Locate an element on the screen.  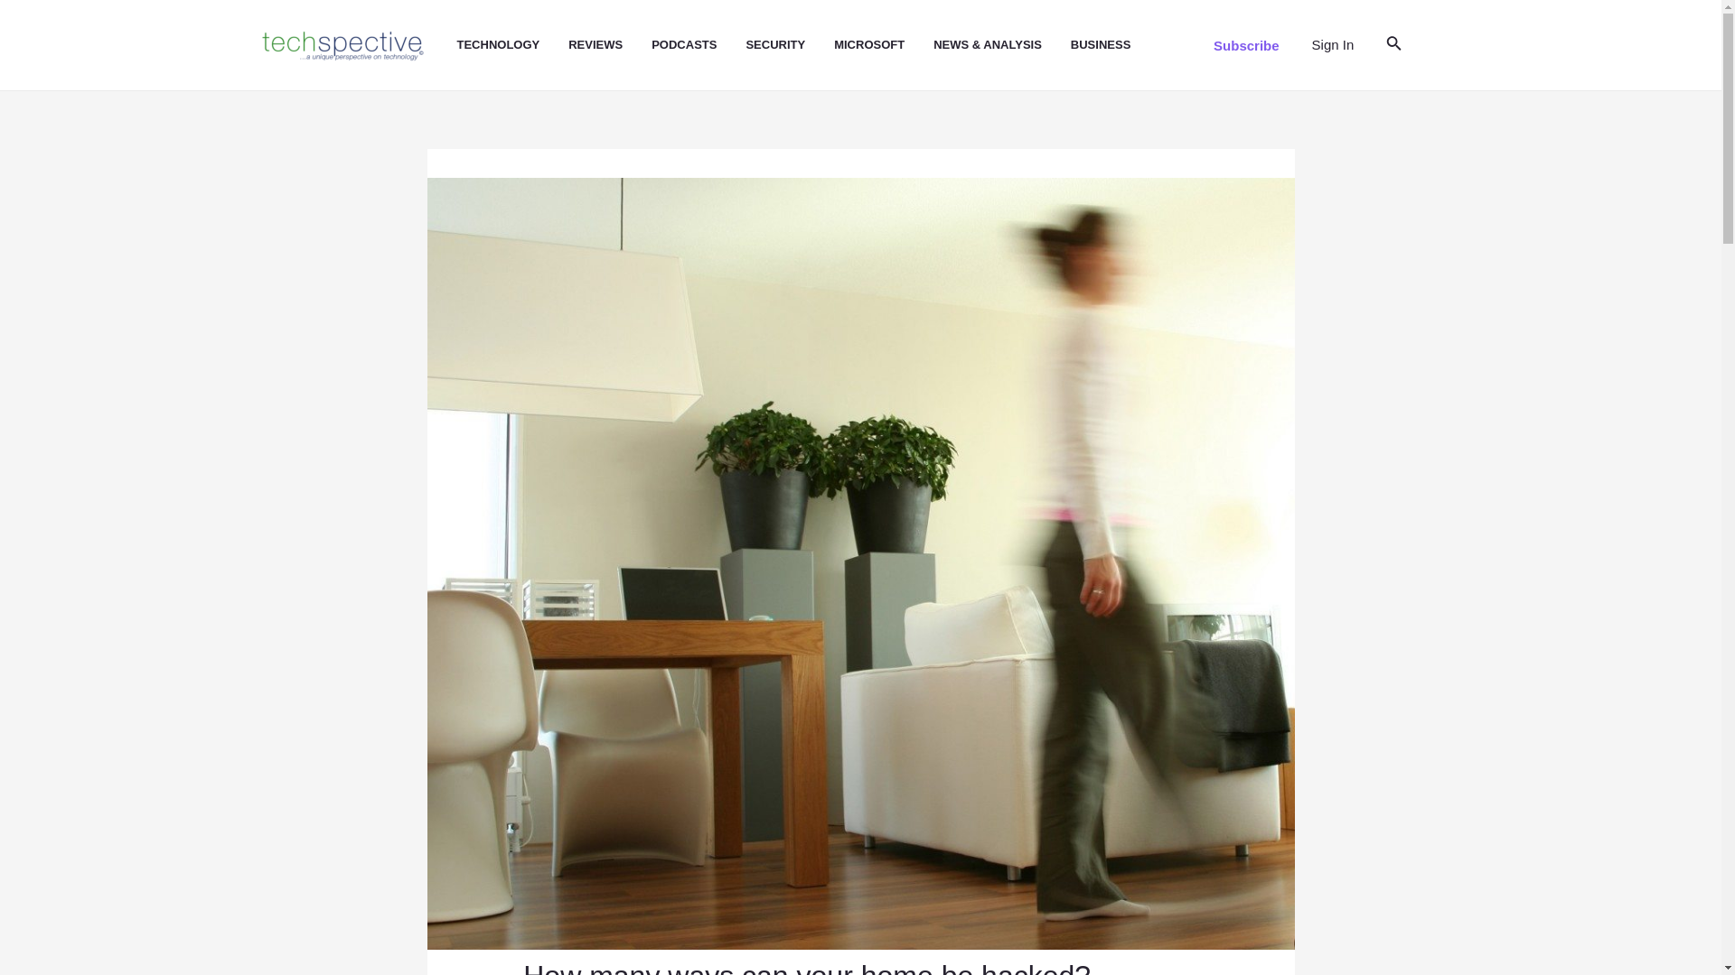
TECHNOLOGY is located at coordinates (513, 45).